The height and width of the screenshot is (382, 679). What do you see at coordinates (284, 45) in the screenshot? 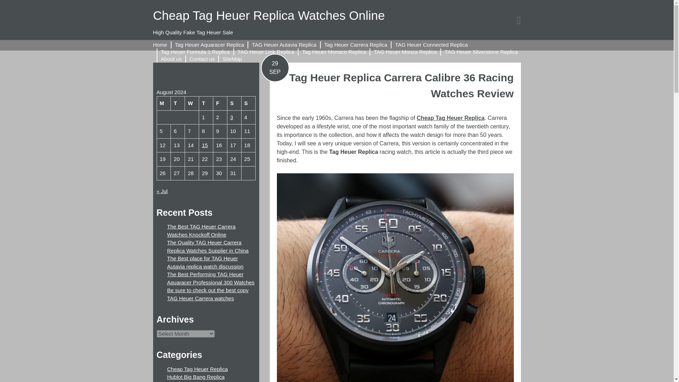
I see `TAG Heuer Autavia Replica` at bounding box center [284, 45].